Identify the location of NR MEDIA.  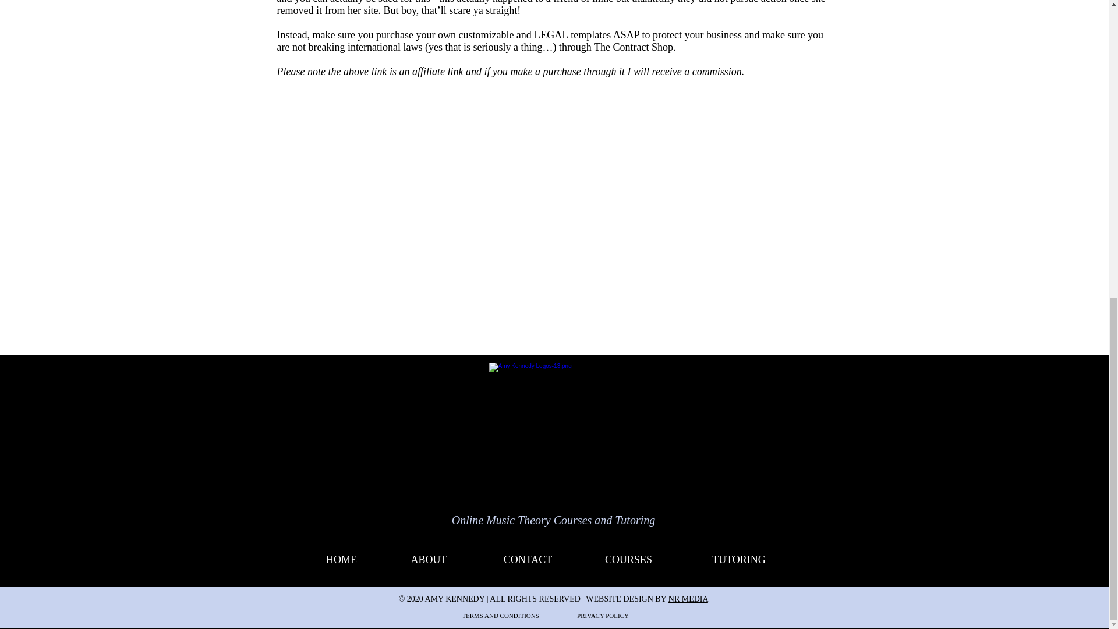
(688, 599).